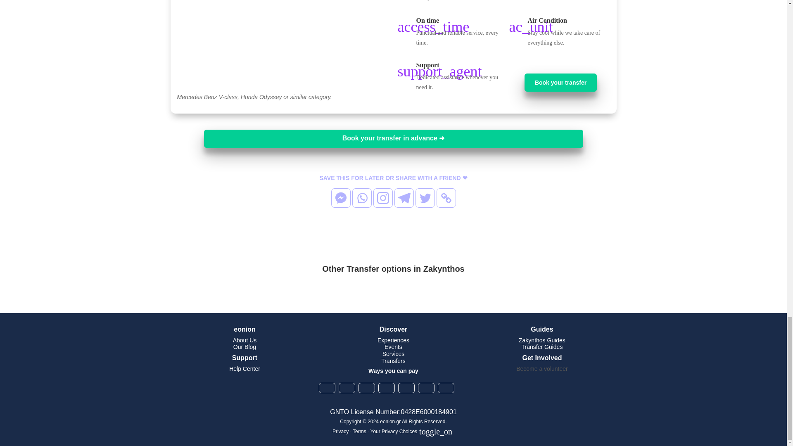 The width and height of the screenshot is (793, 446). Describe the element at coordinates (446, 198) in the screenshot. I see `Copy Link` at that location.